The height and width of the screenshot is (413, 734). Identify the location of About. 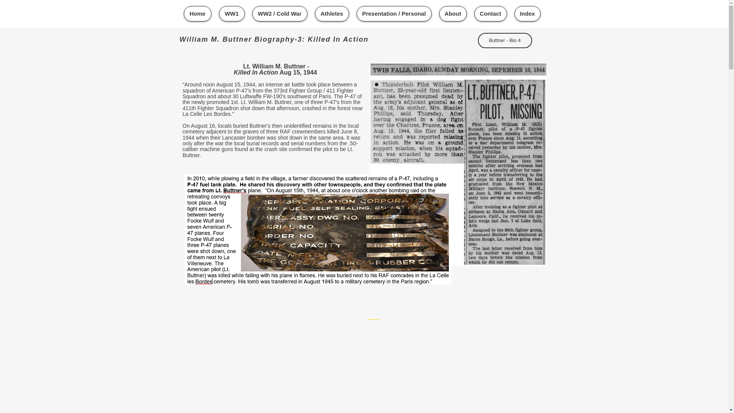
(453, 14).